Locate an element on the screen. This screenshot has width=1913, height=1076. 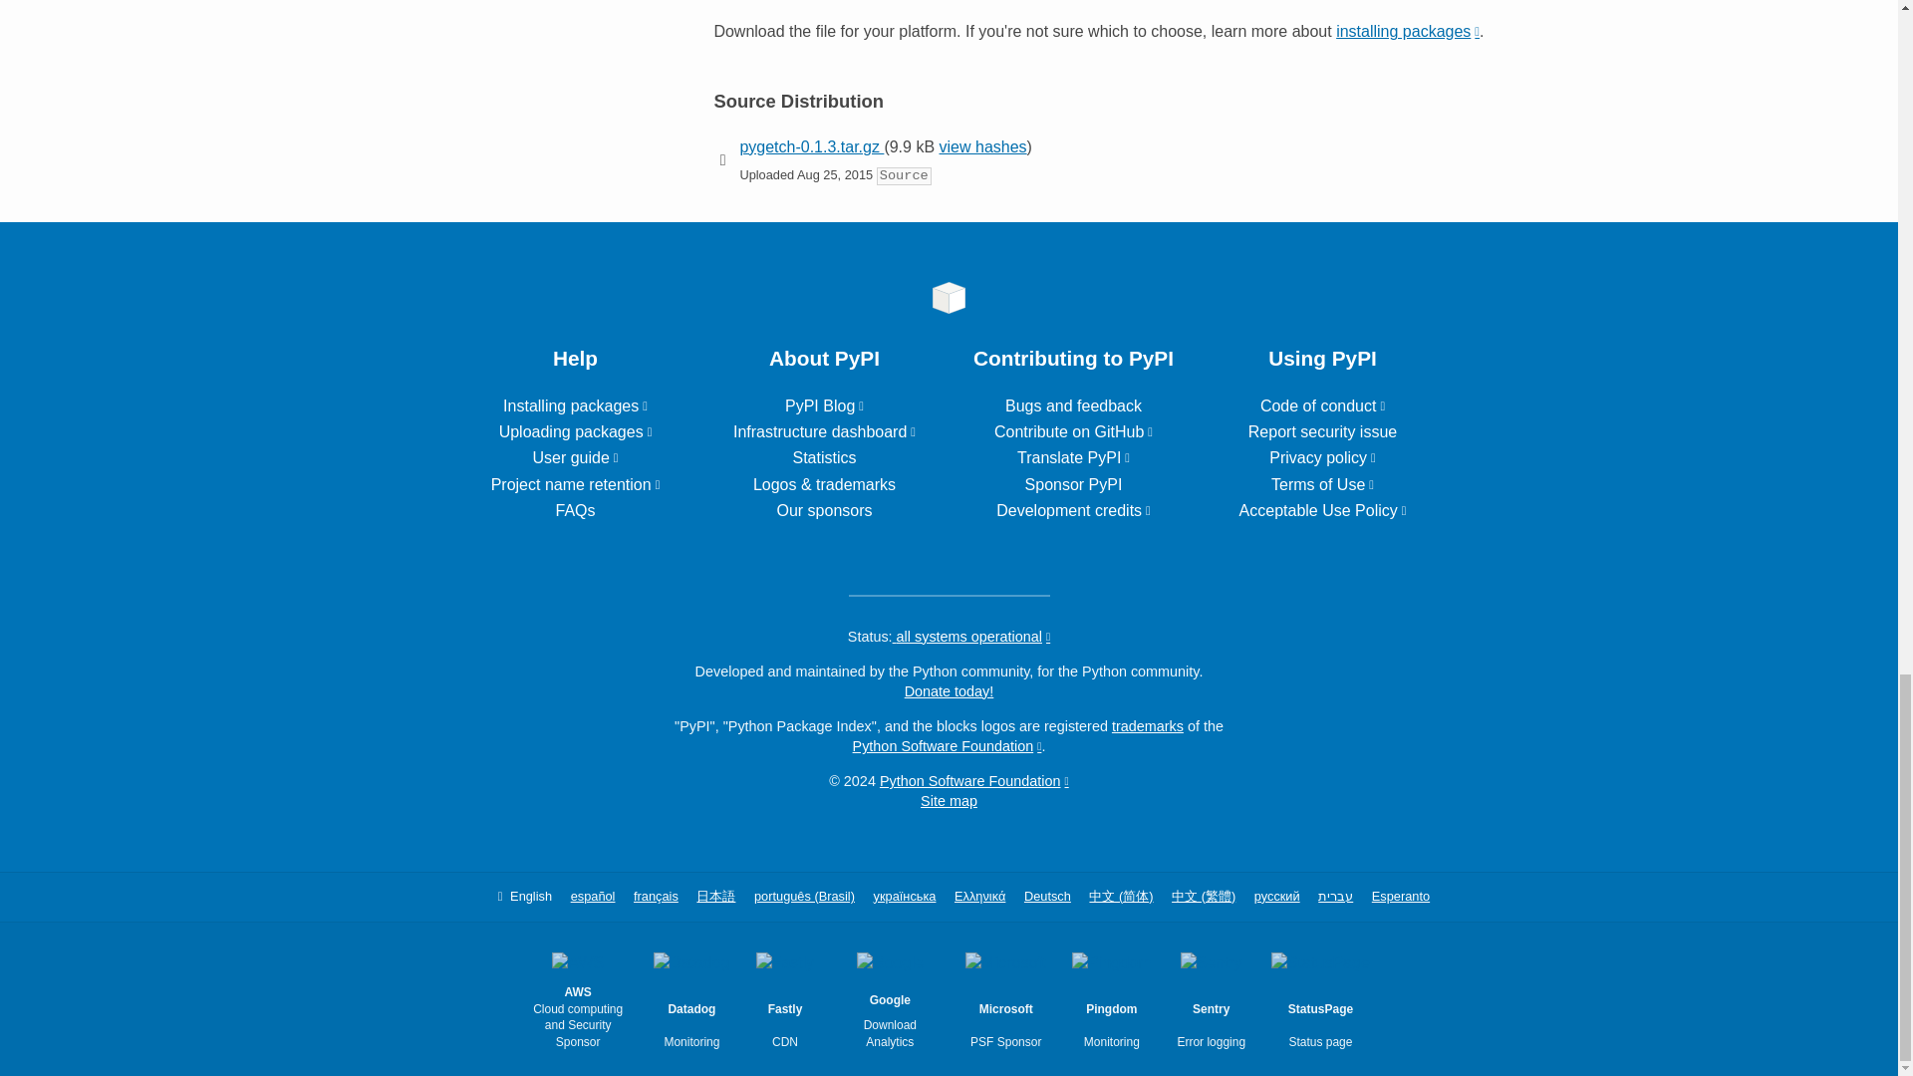
External link is located at coordinates (1323, 404).